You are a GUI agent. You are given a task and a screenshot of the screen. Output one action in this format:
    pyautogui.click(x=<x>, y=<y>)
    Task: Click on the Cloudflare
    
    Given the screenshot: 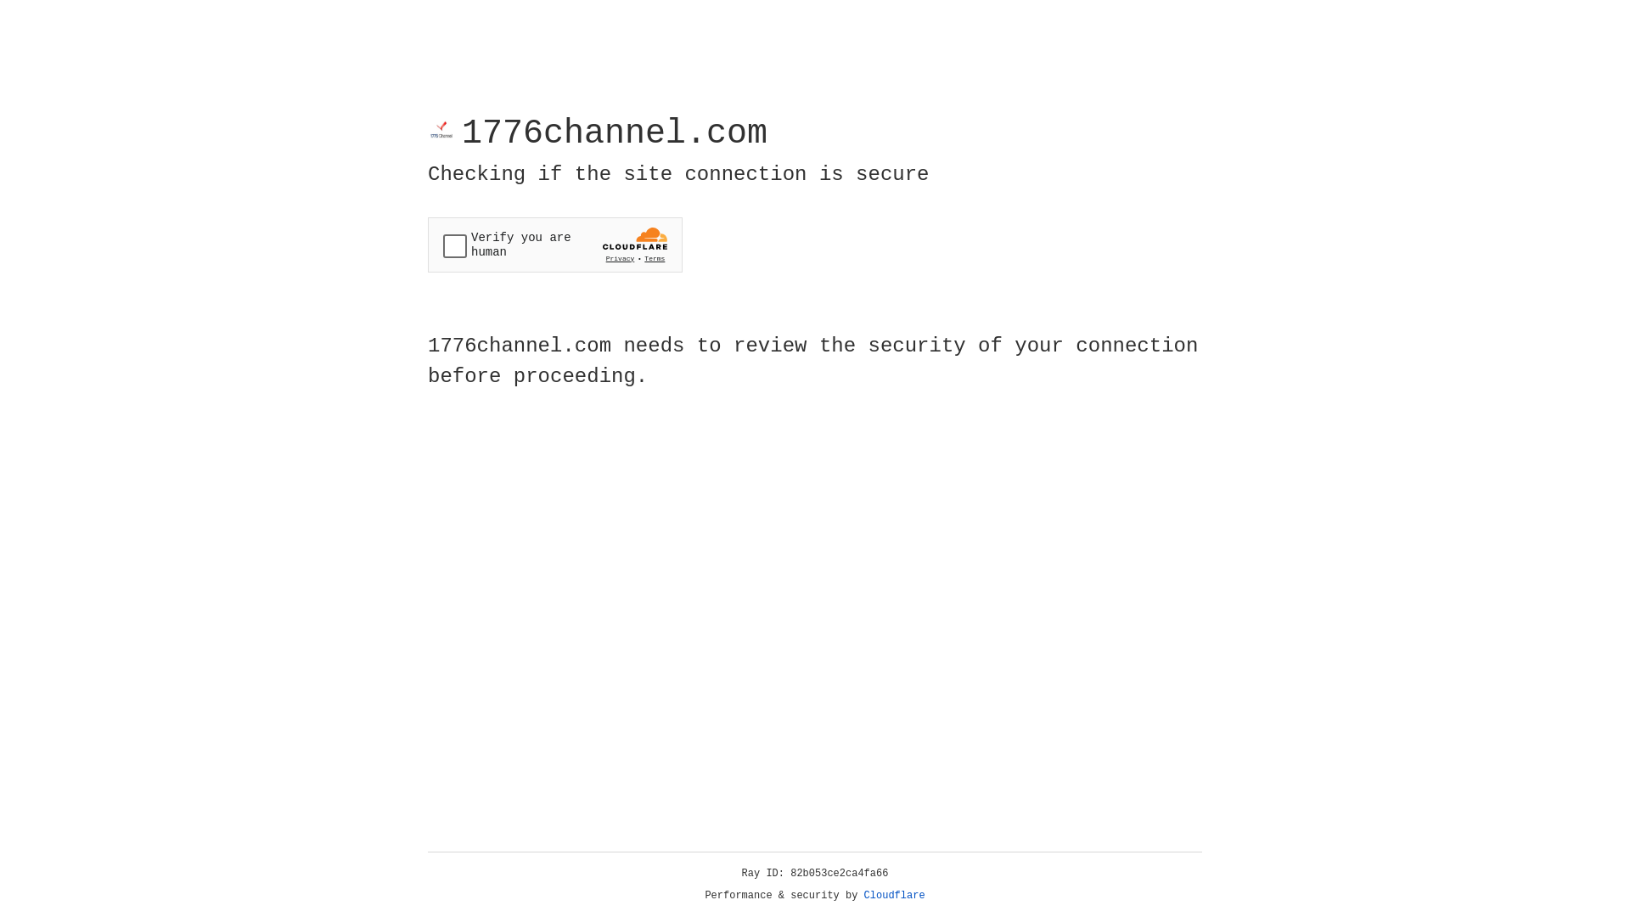 What is the action you would take?
    pyautogui.click(x=895, y=896)
    